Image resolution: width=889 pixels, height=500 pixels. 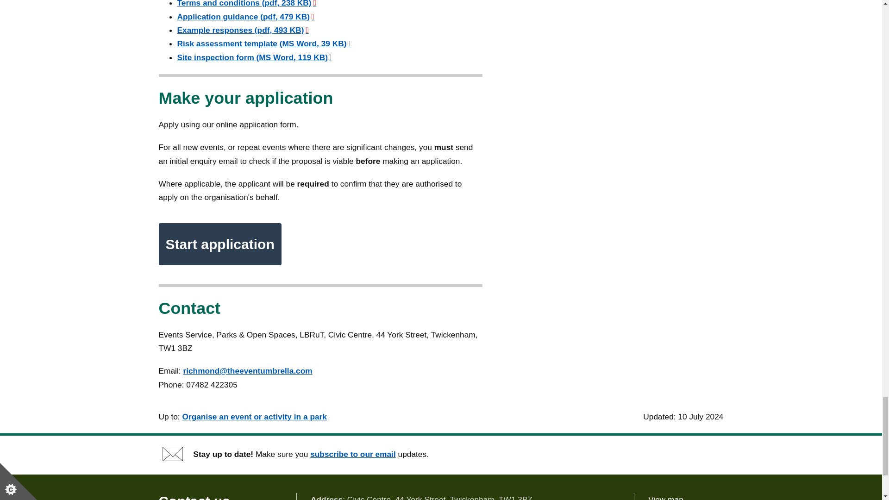 I want to click on Park Hire Risk Assessment Template, so click(x=263, y=44).